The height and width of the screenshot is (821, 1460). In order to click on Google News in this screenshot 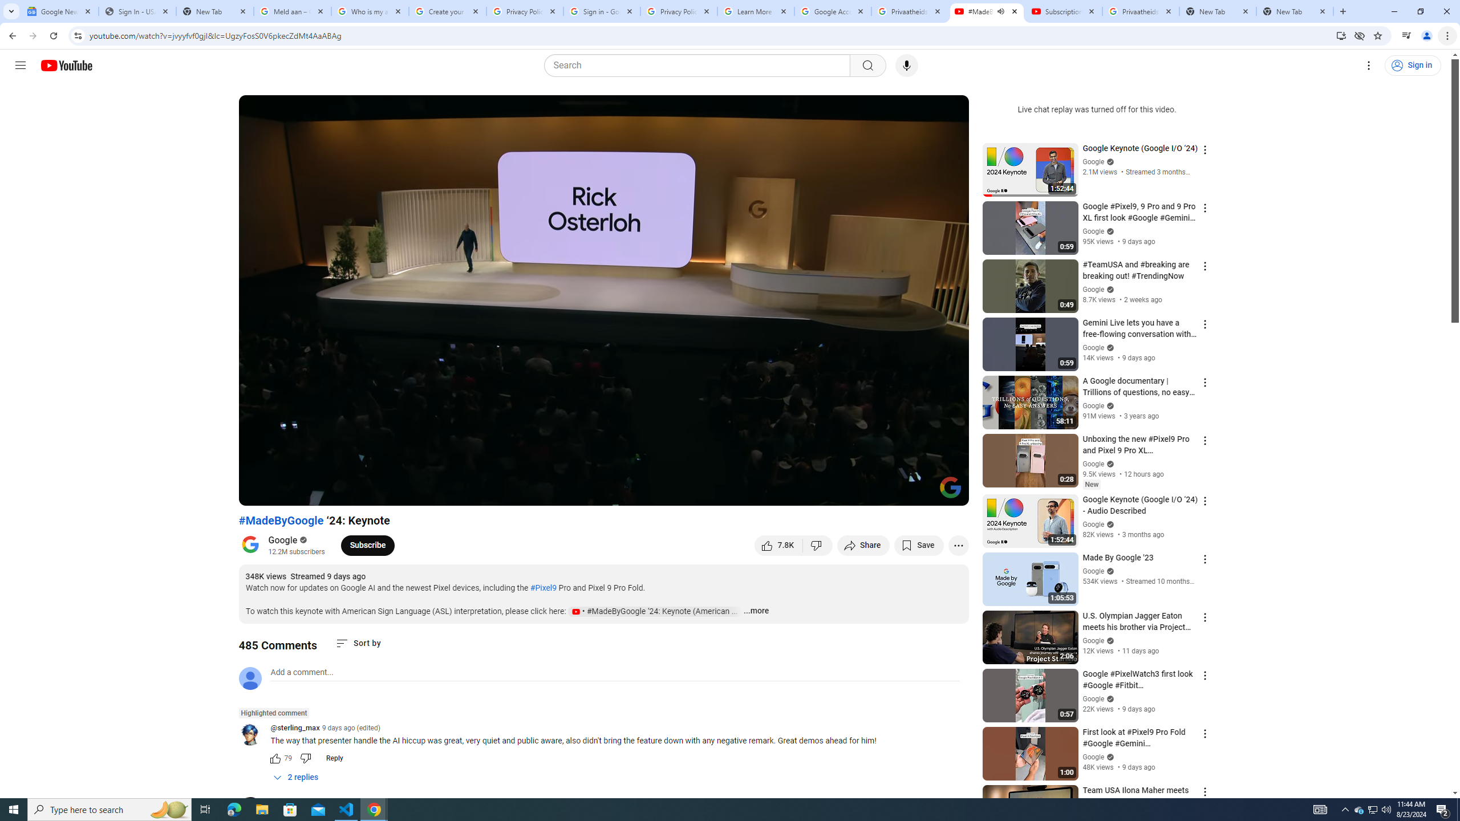, I will do `click(59, 11)`.